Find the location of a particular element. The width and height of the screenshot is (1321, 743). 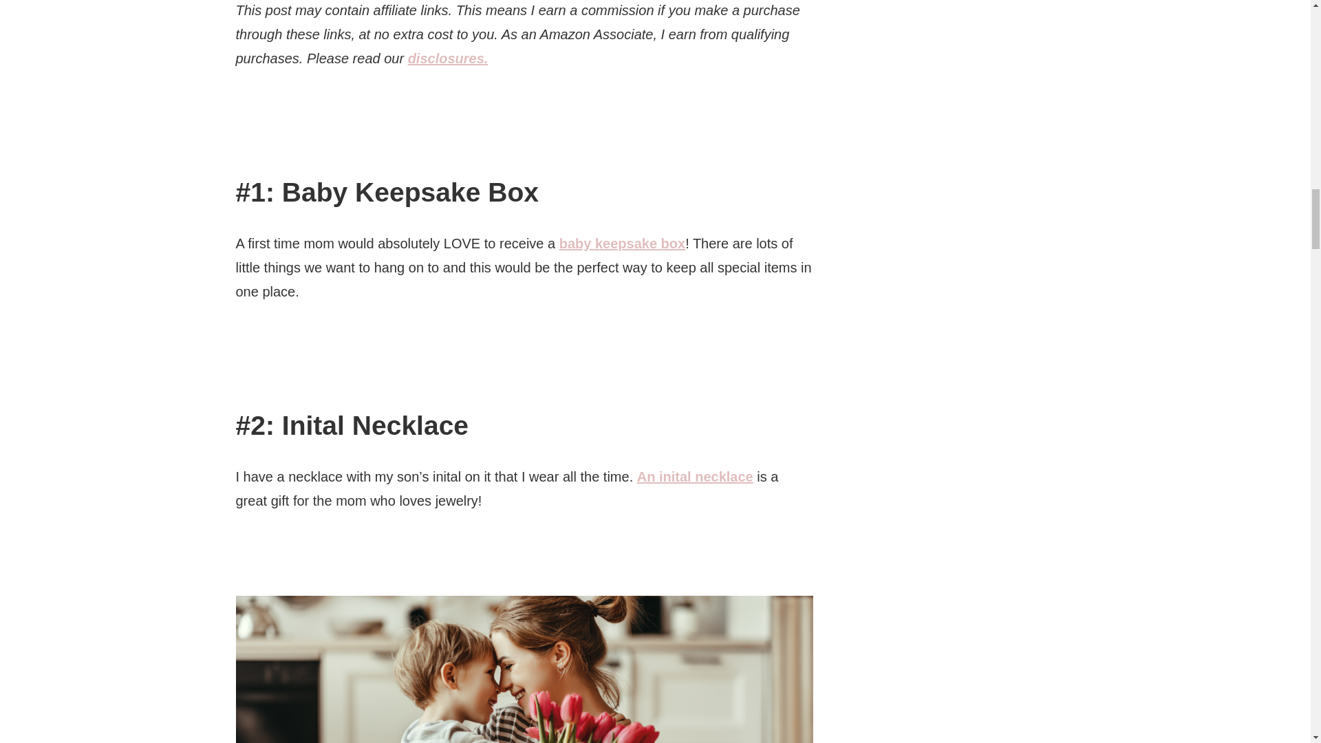

An inital necklace is located at coordinates (695, 476).